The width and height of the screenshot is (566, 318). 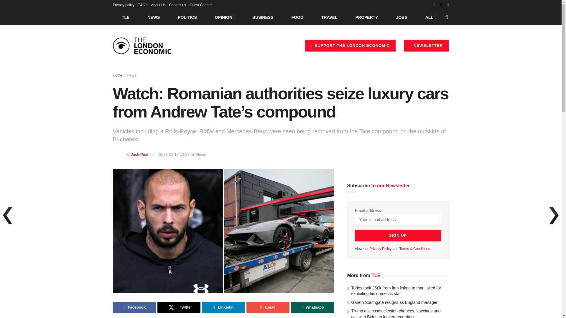 What do you see at coordinates (350, 45) in the screenshot?
I see `SUPPORT THE LONDON ECONOMIC` at bounding box center [350, 45].